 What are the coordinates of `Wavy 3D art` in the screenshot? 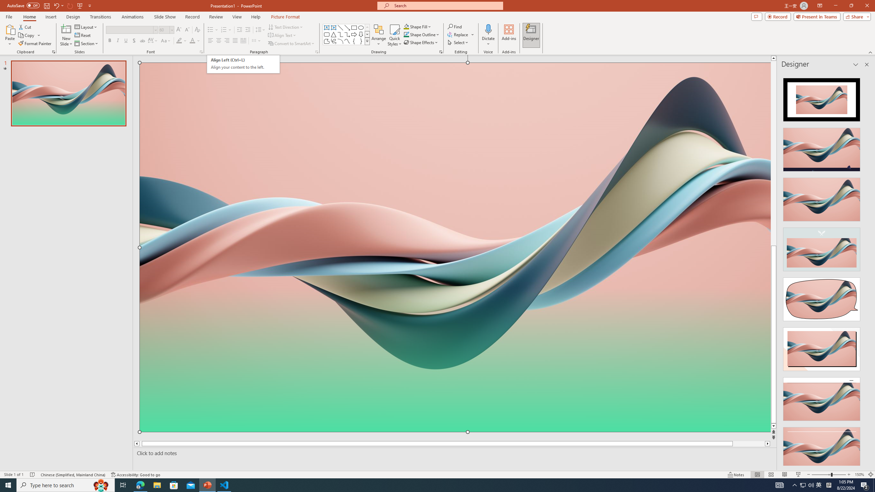 It's located at (243, 64).